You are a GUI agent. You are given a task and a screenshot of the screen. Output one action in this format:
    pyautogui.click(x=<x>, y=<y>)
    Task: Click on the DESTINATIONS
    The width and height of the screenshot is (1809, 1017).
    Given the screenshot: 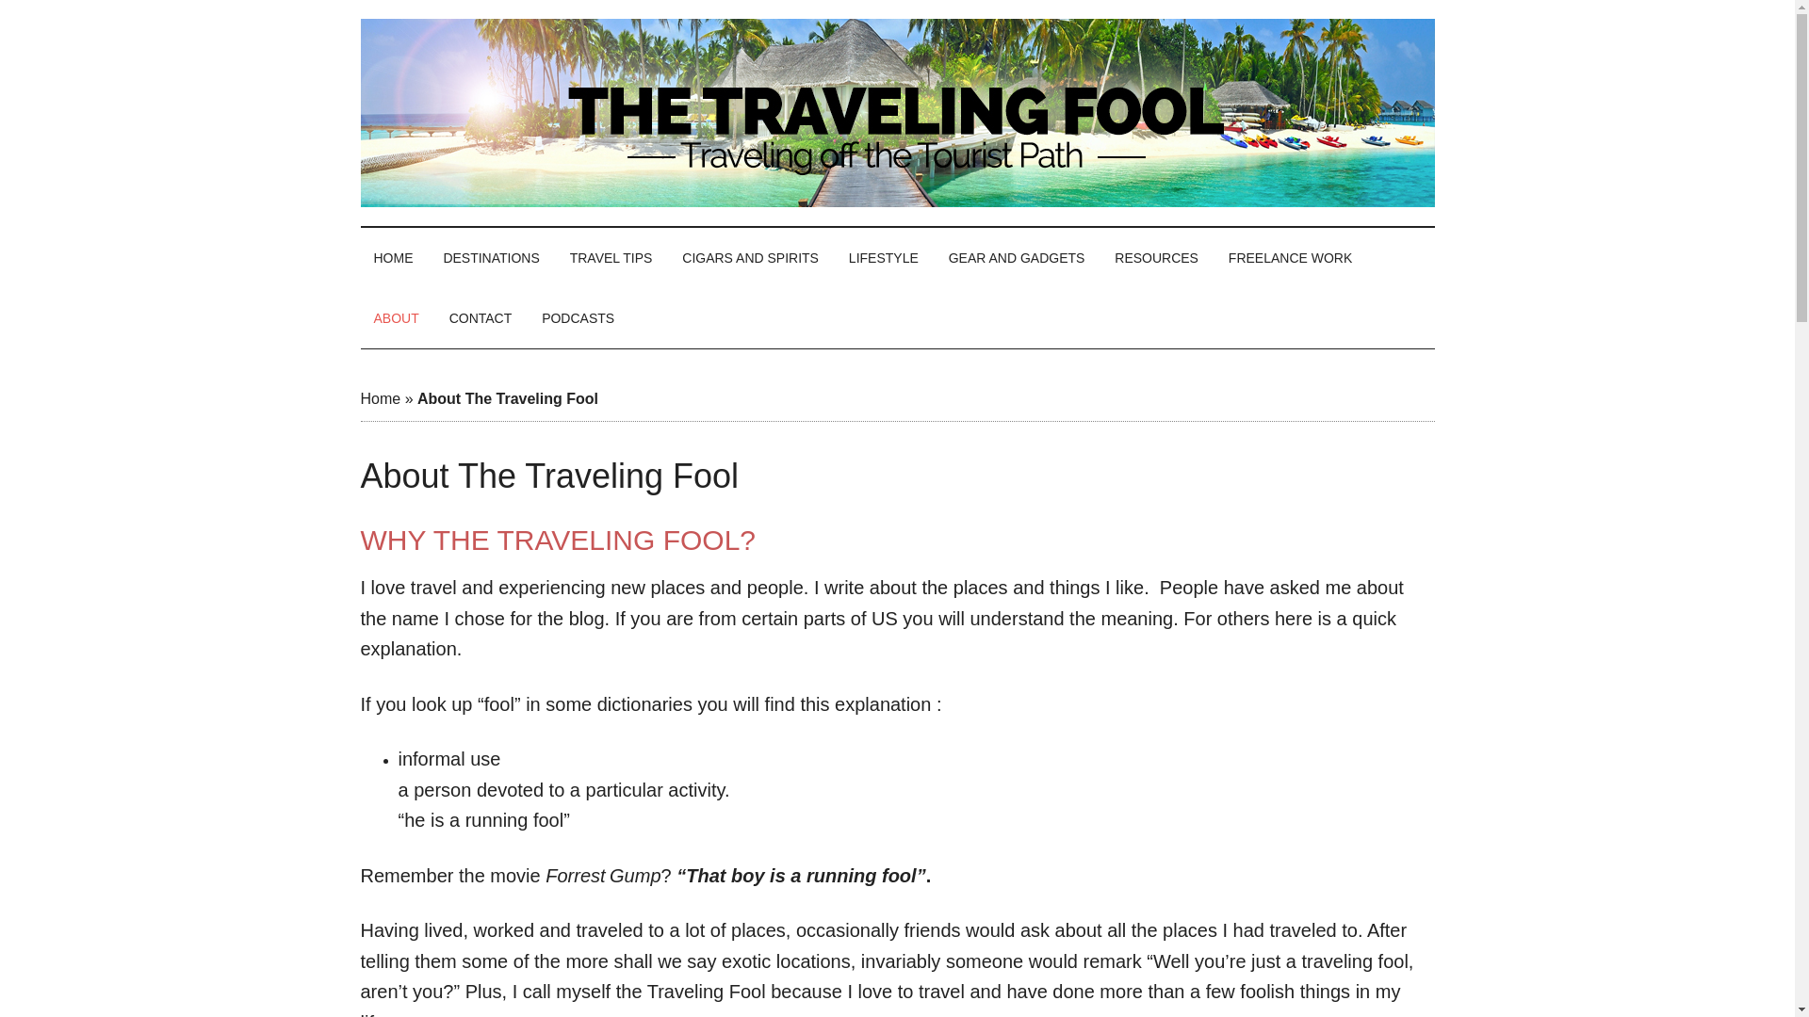 What is the action you would take?
    pyautogui.click(x=490, y=257)
    